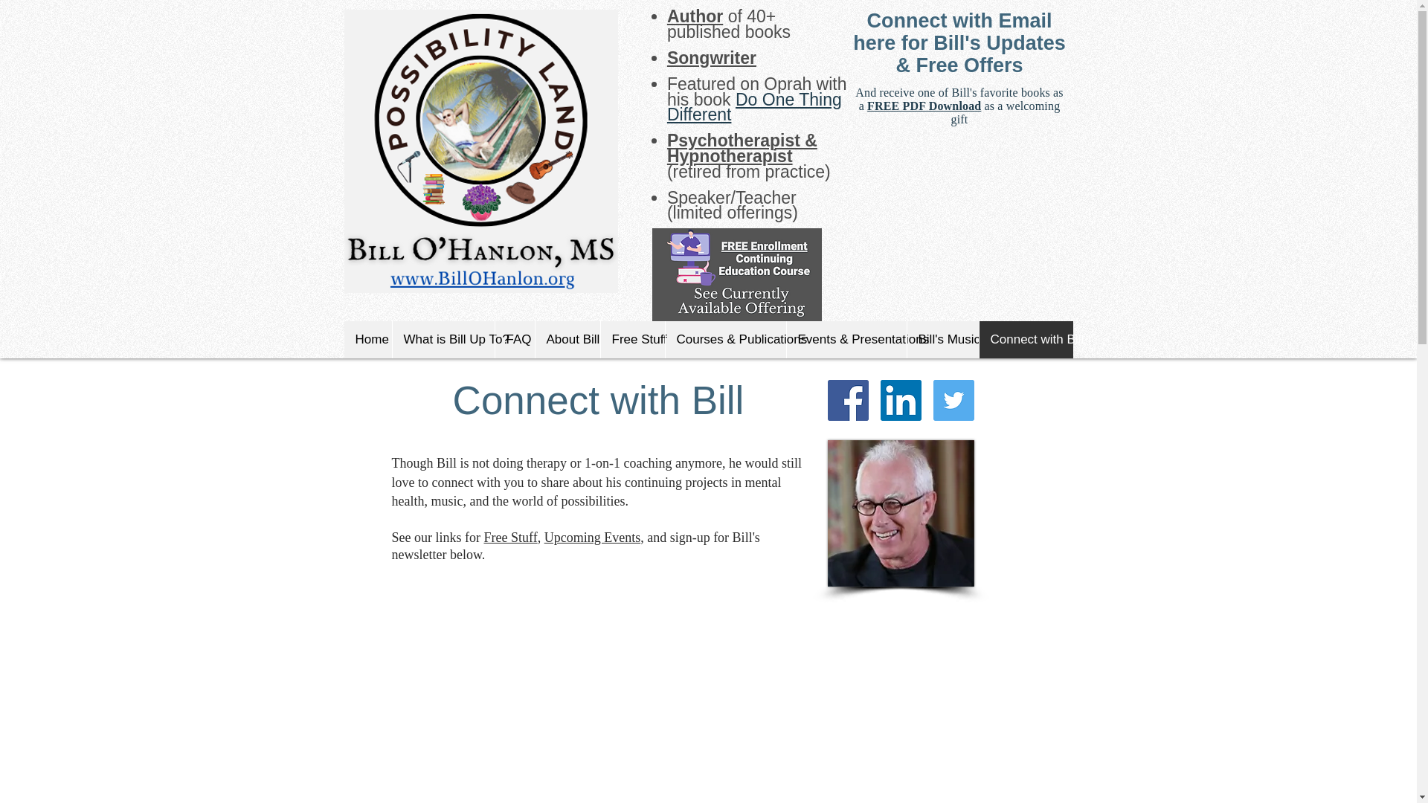 This screenshot has width=1428, height=803. Describe the element at coordinates (443, 339) in the screenshot. I see `What is Bill Up To?` at that location.